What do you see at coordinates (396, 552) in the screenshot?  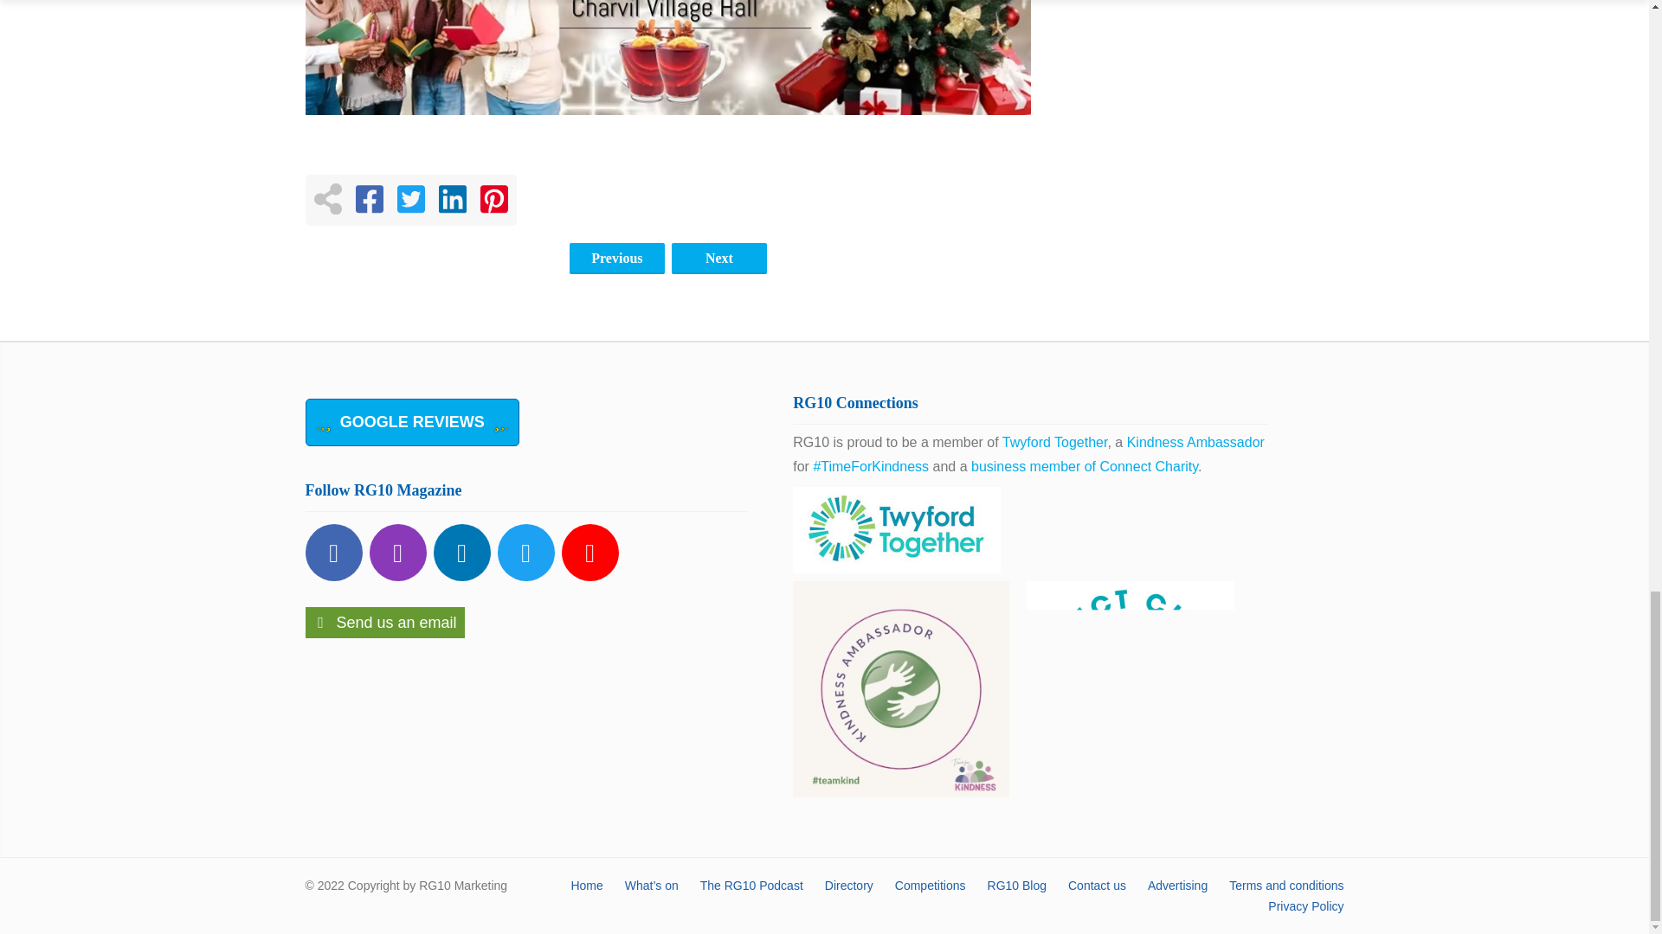 I see `Follow us on Instagram` at bounding box center [396, 552].